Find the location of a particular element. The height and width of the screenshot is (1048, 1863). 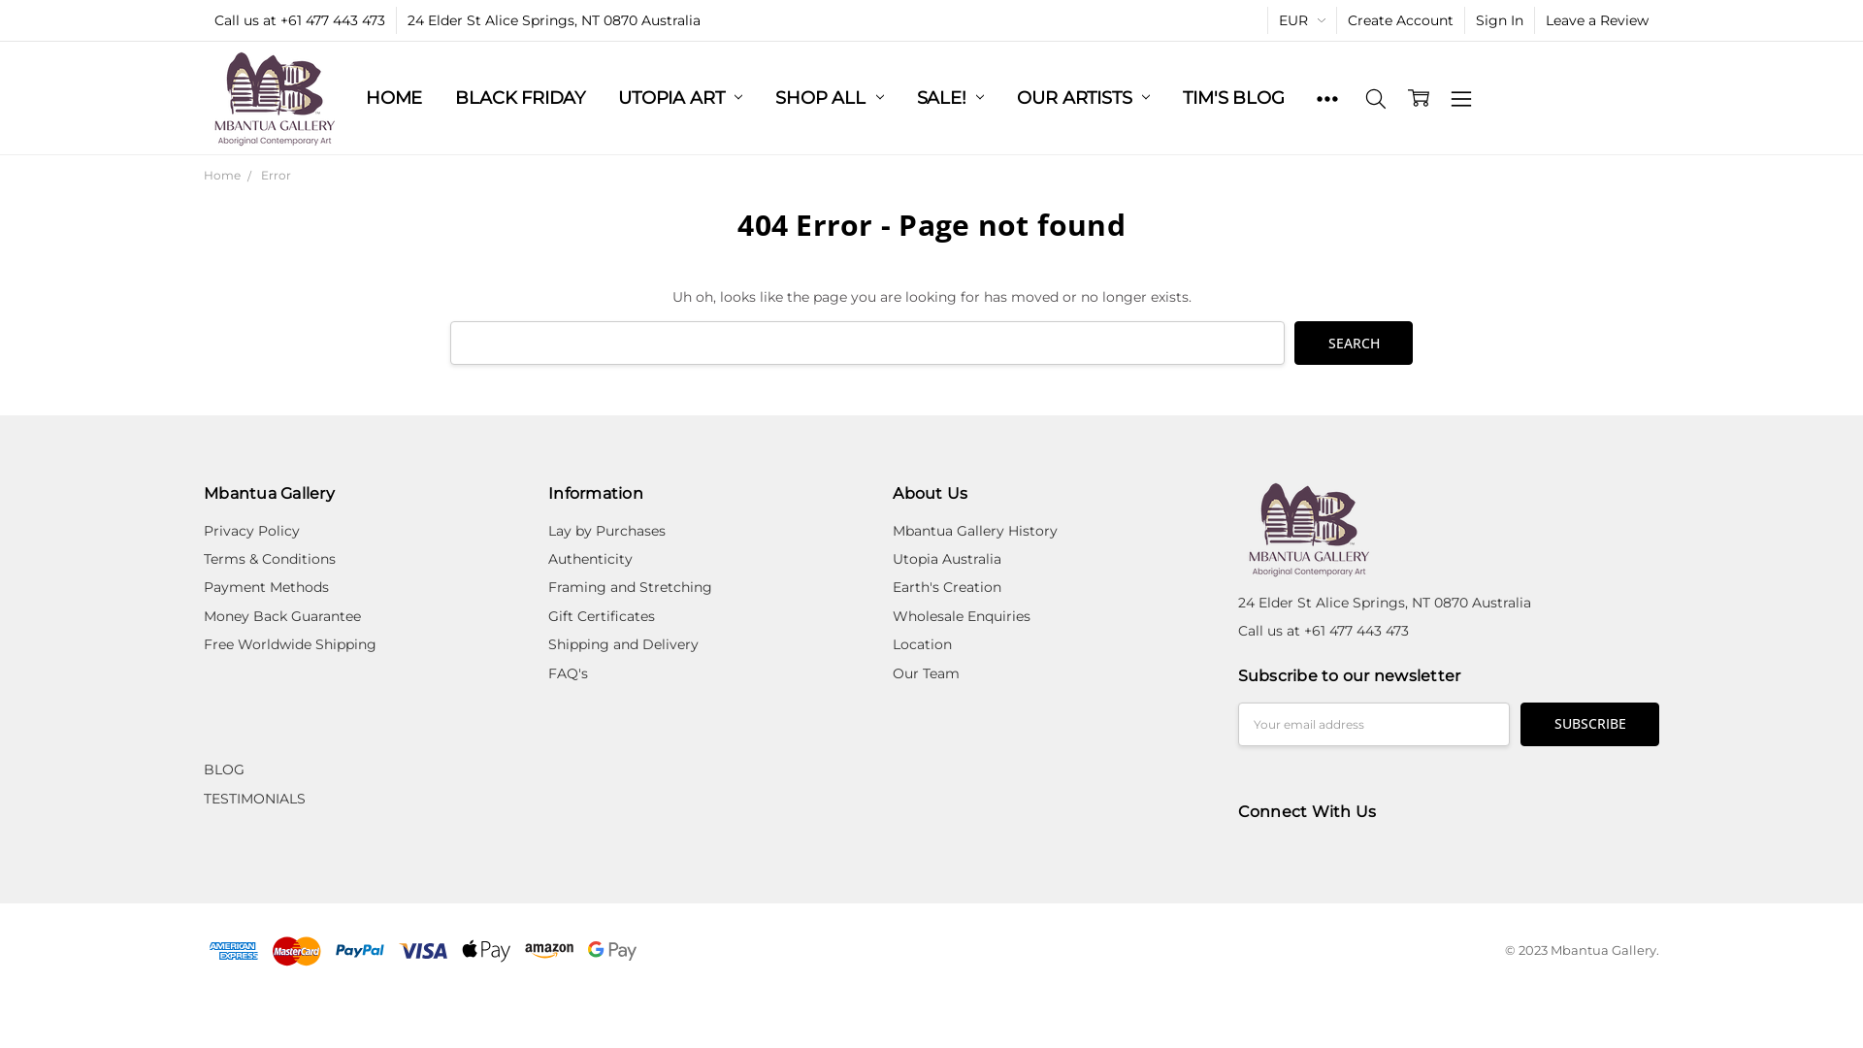

Privacy Policy is located at coordinates (252, 531).